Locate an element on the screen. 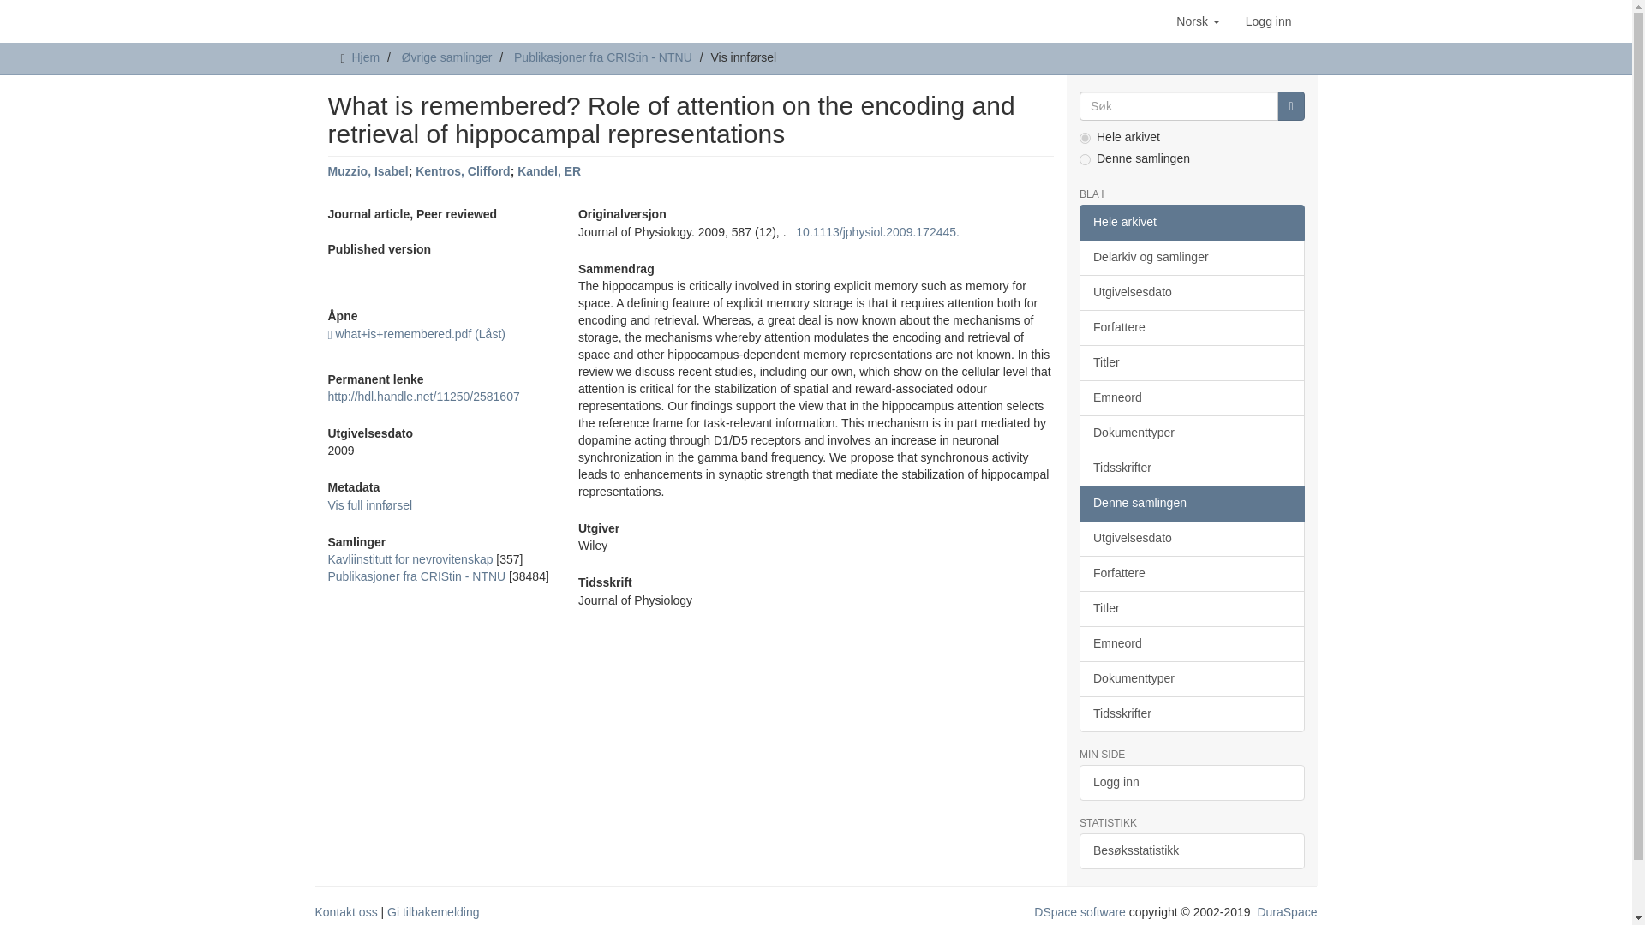  Logg inn is located at coordinates (1268, 21).